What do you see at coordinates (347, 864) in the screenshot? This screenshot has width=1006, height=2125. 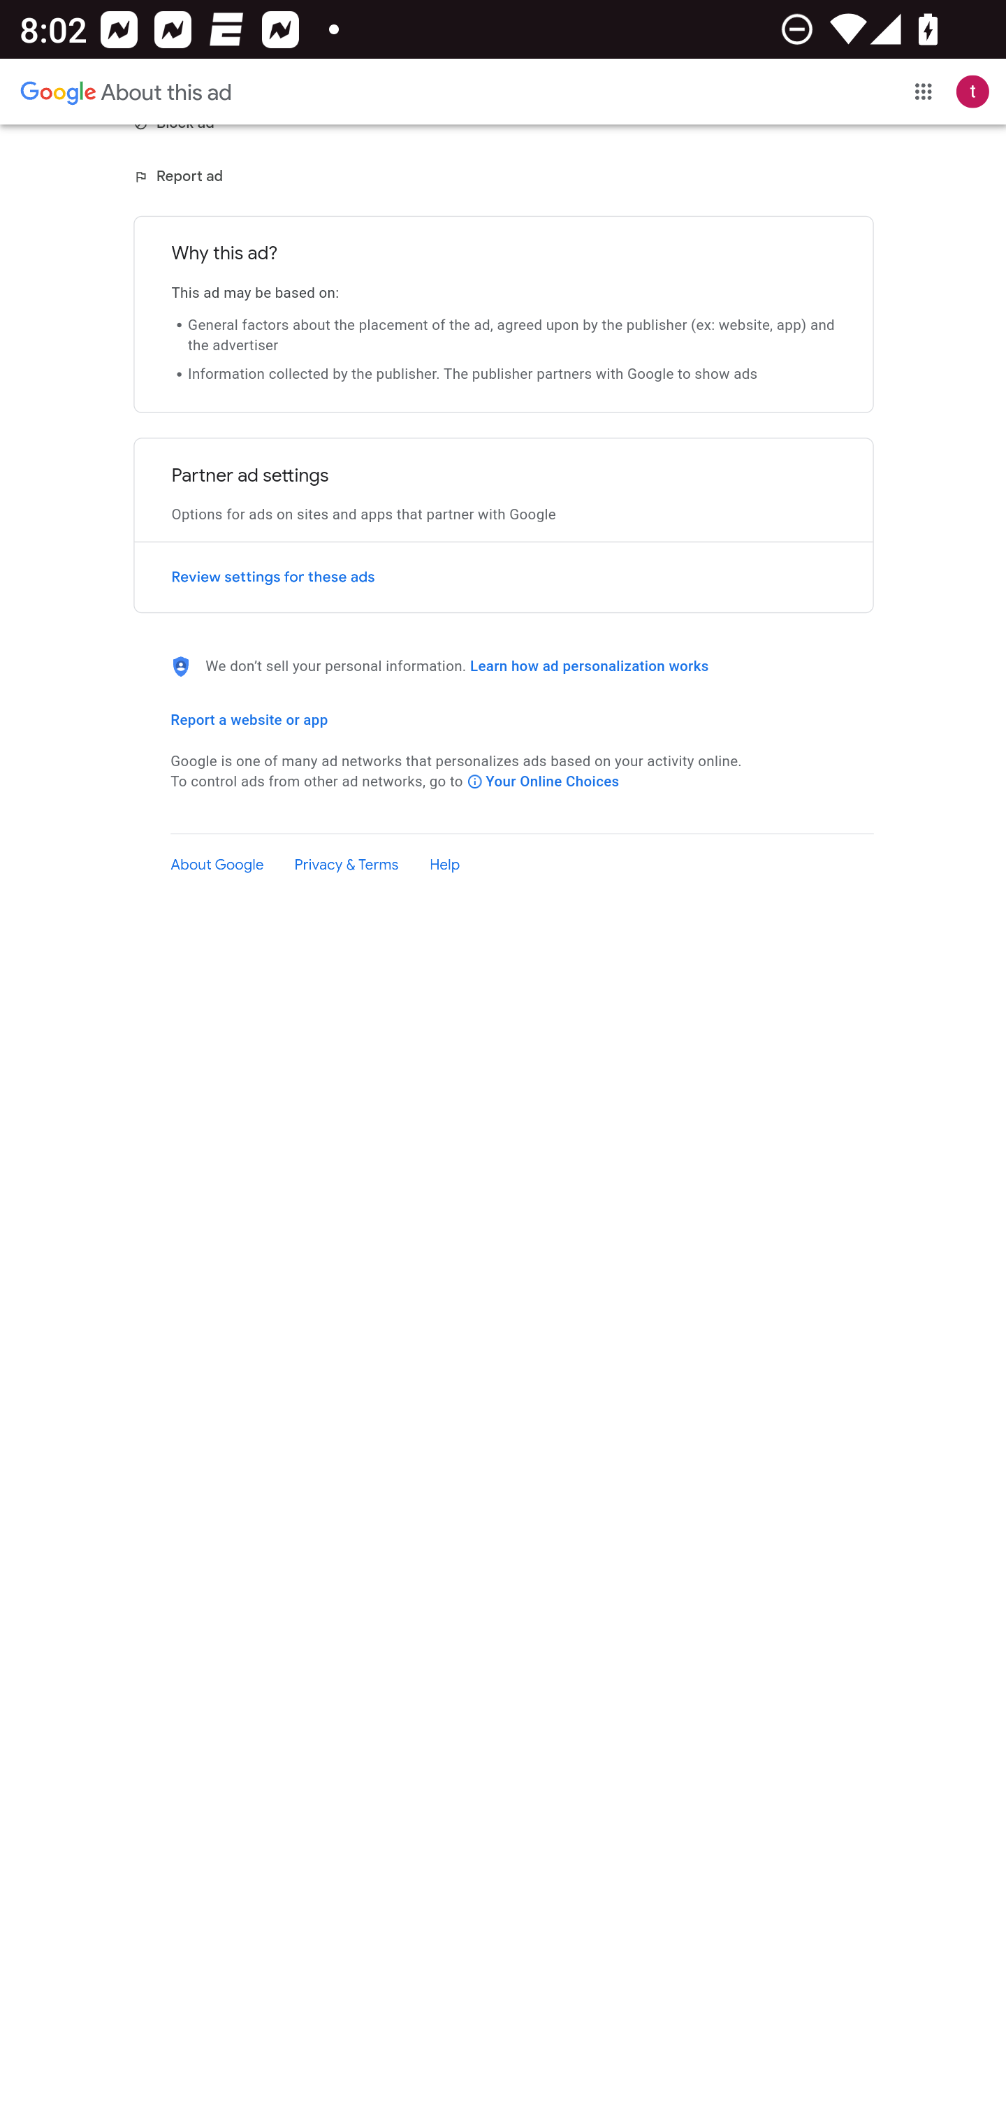 I see `Privacy & Terms` at bounding box center [347, 864].